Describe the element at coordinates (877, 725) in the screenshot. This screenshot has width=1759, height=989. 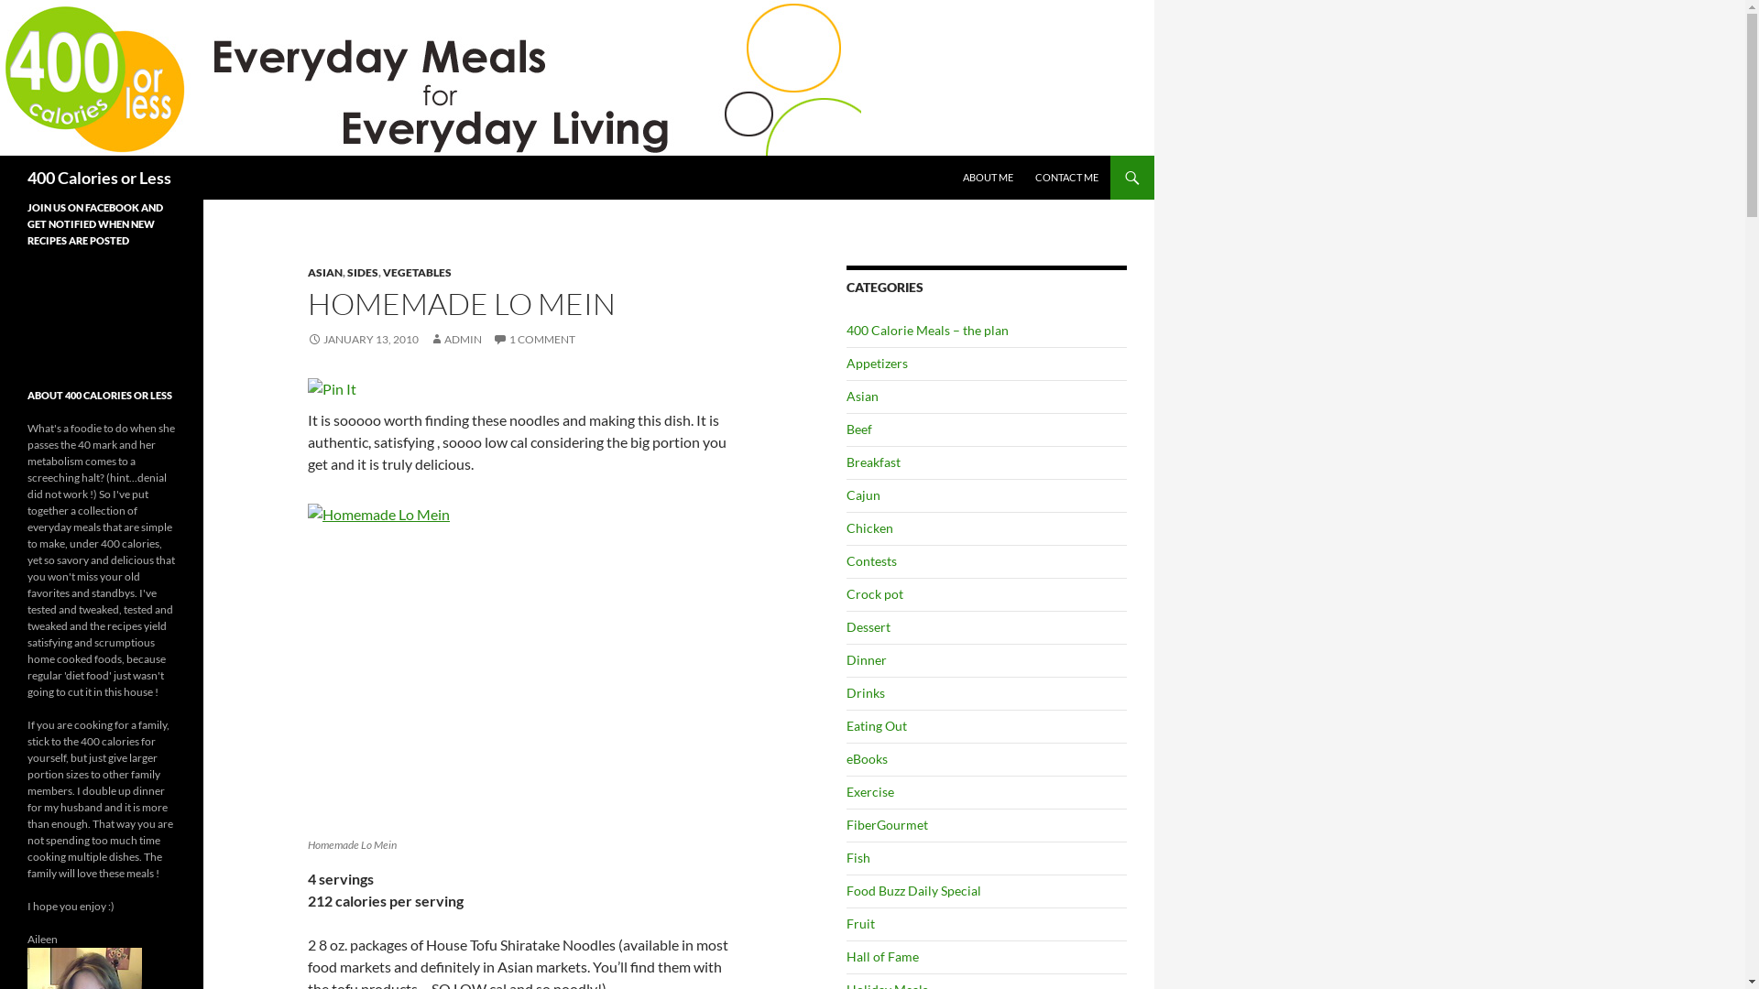
I see `Eating Out` at that location.